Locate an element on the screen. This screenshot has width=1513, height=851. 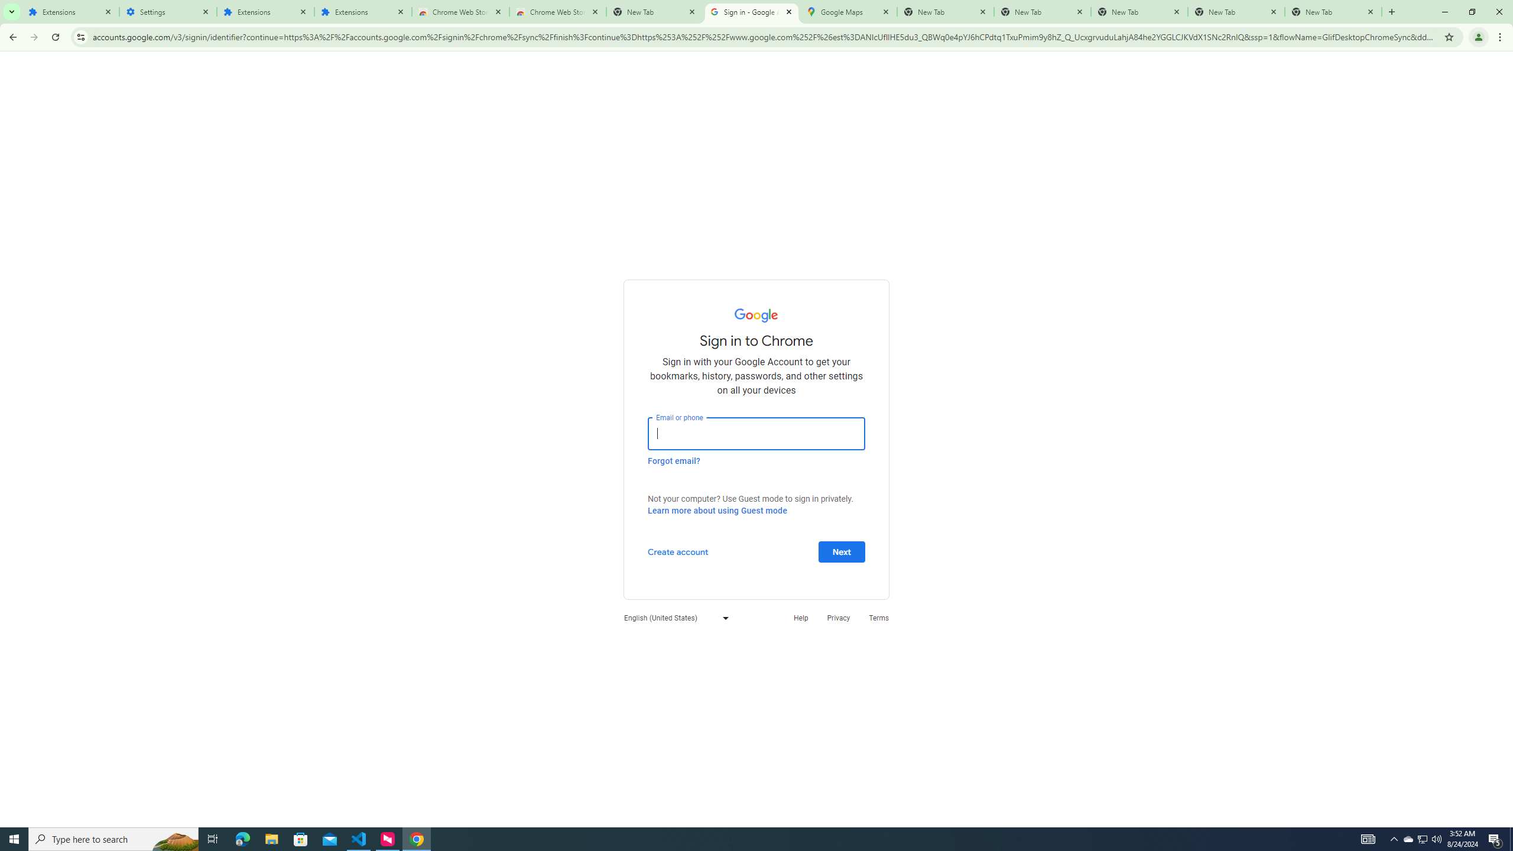
New Tab is located at coordinates (1333, 12).